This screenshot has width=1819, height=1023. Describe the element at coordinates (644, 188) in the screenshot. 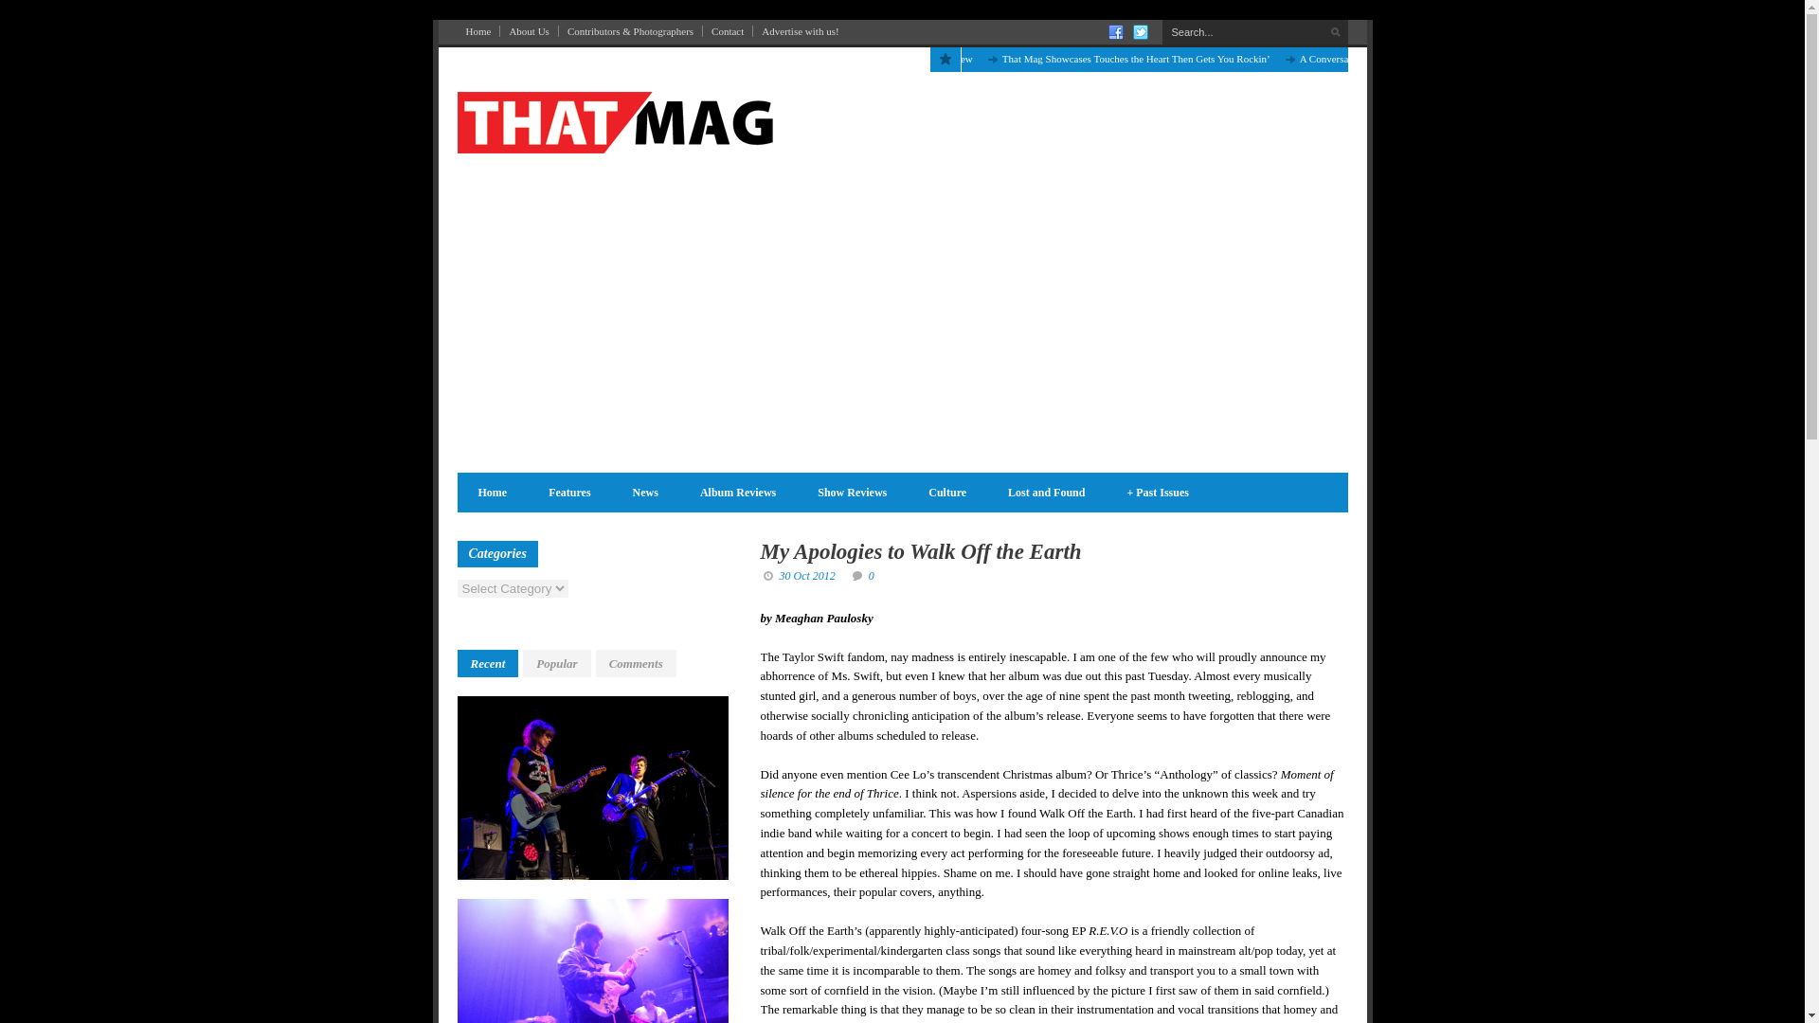

I see `News` at that location.